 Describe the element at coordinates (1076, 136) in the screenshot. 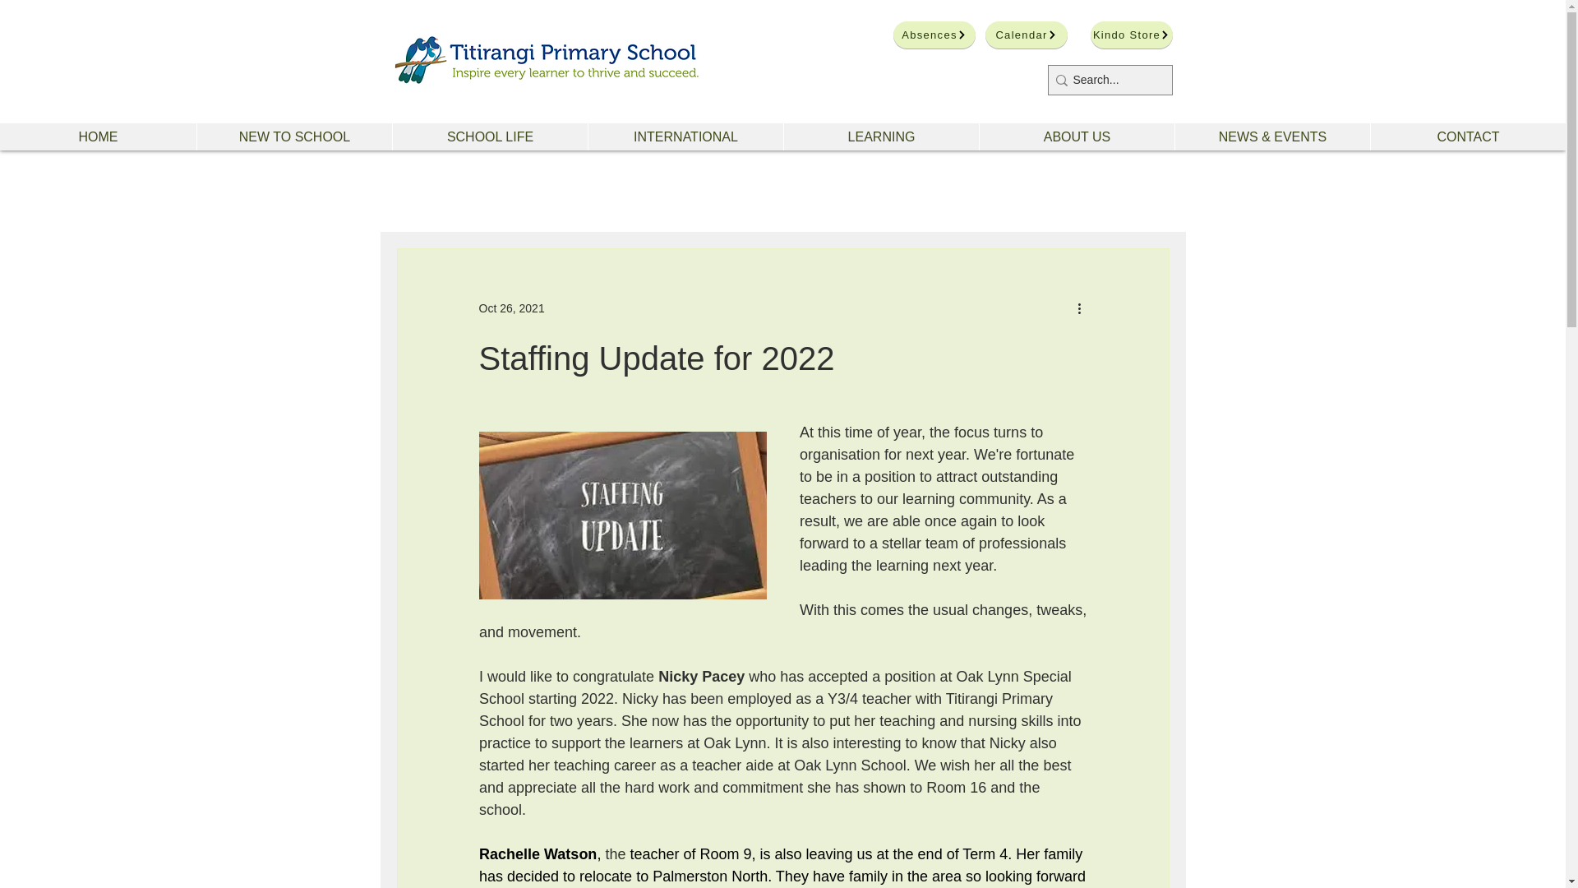

I see `ABOUT US` at that location.